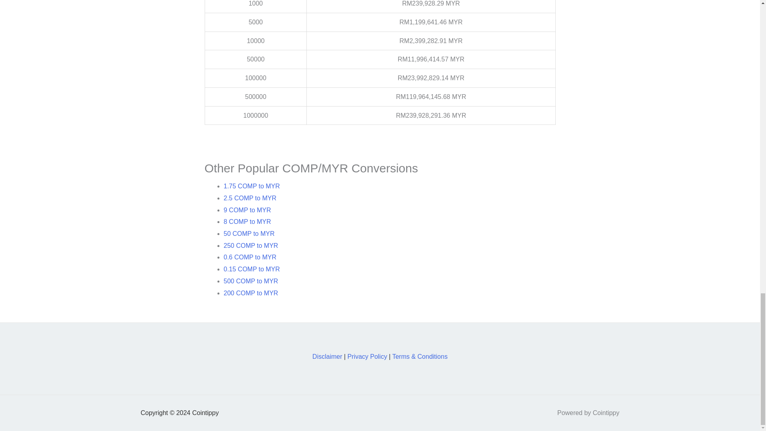 The height and width of the screenshot is (431, 766). I want to click on Privacy Policy, so click(367, 356).